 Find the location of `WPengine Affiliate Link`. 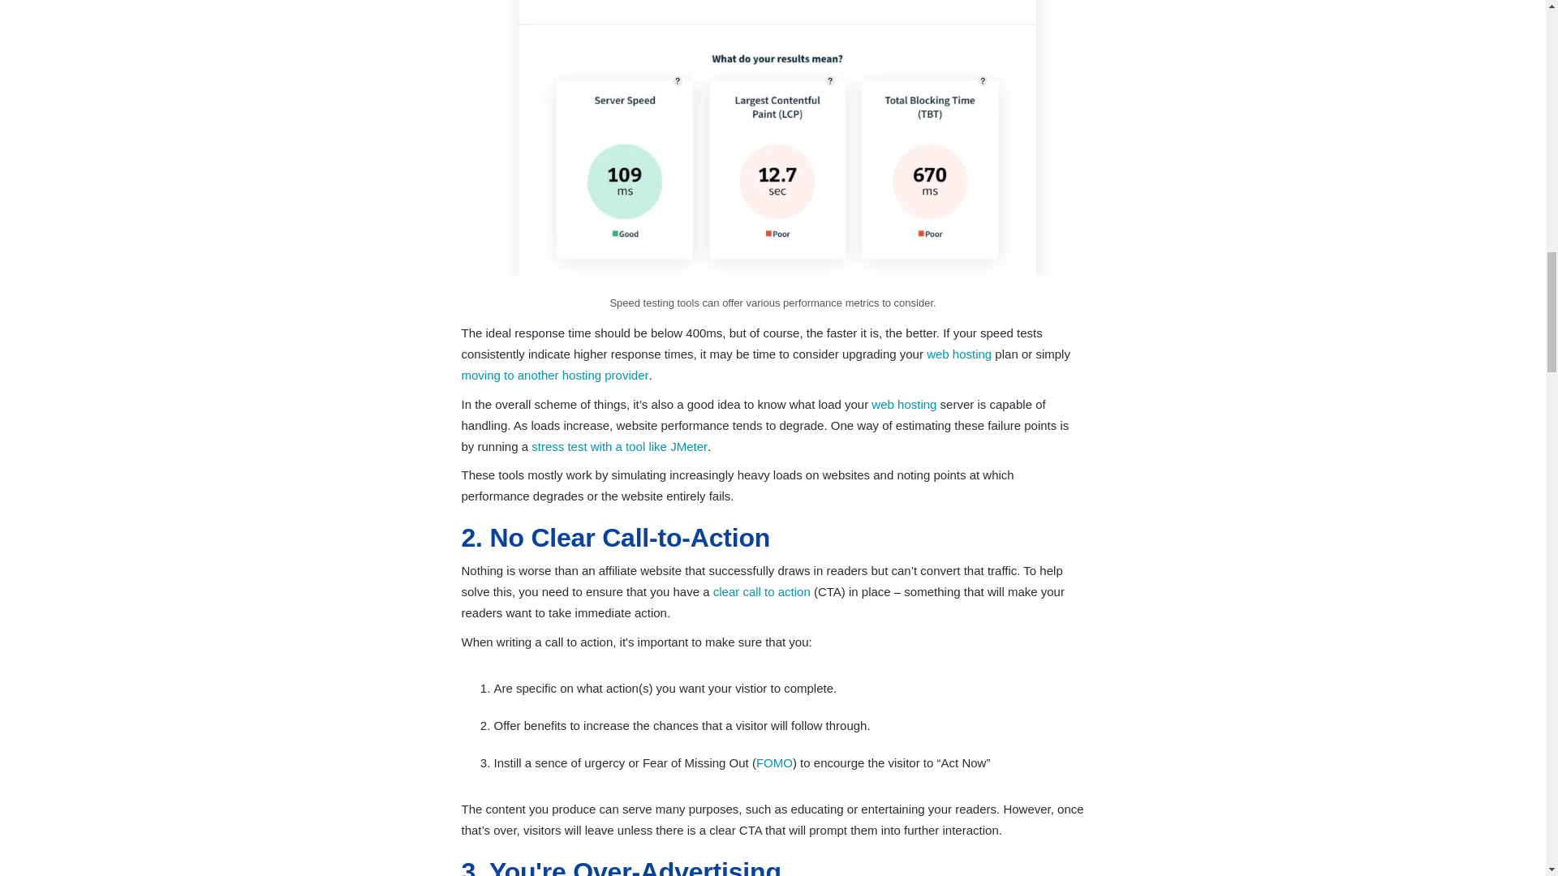

WPengine Affiliate Link is located at coordinates (903, 404).